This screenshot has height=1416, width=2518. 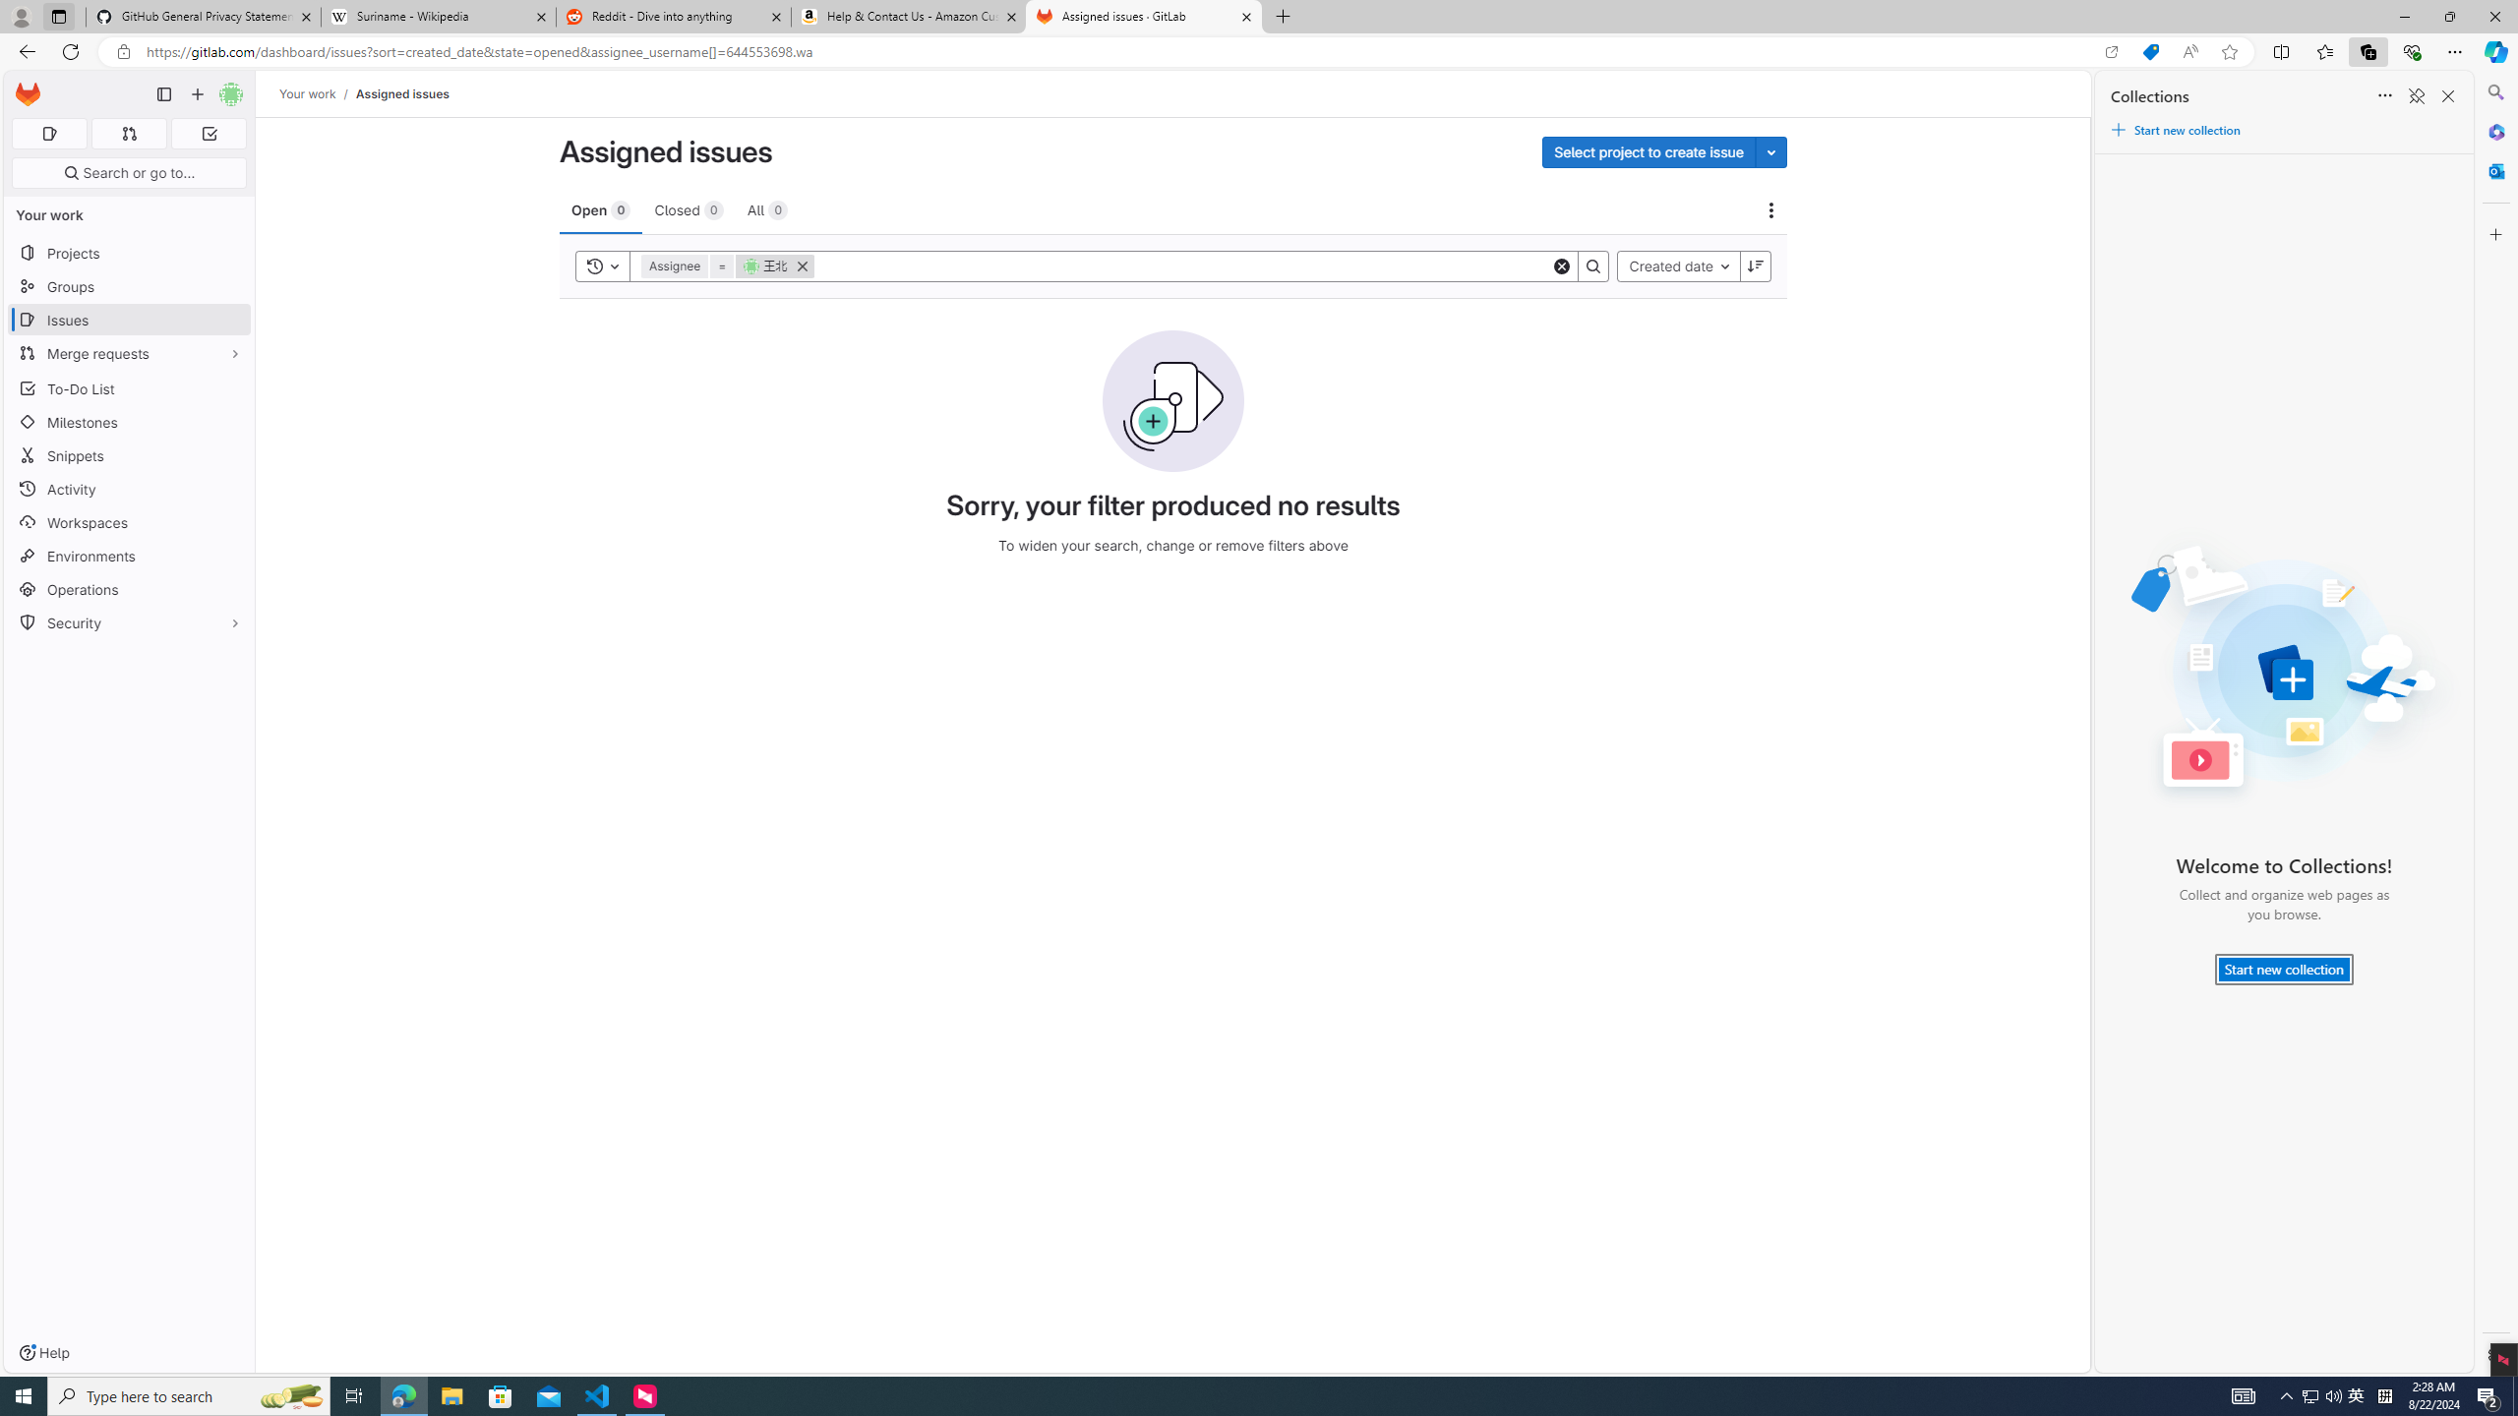 What do you see at coordinates (29, 94) in the screenshot?
I see `Homepage` at bounding box center [29, 94].